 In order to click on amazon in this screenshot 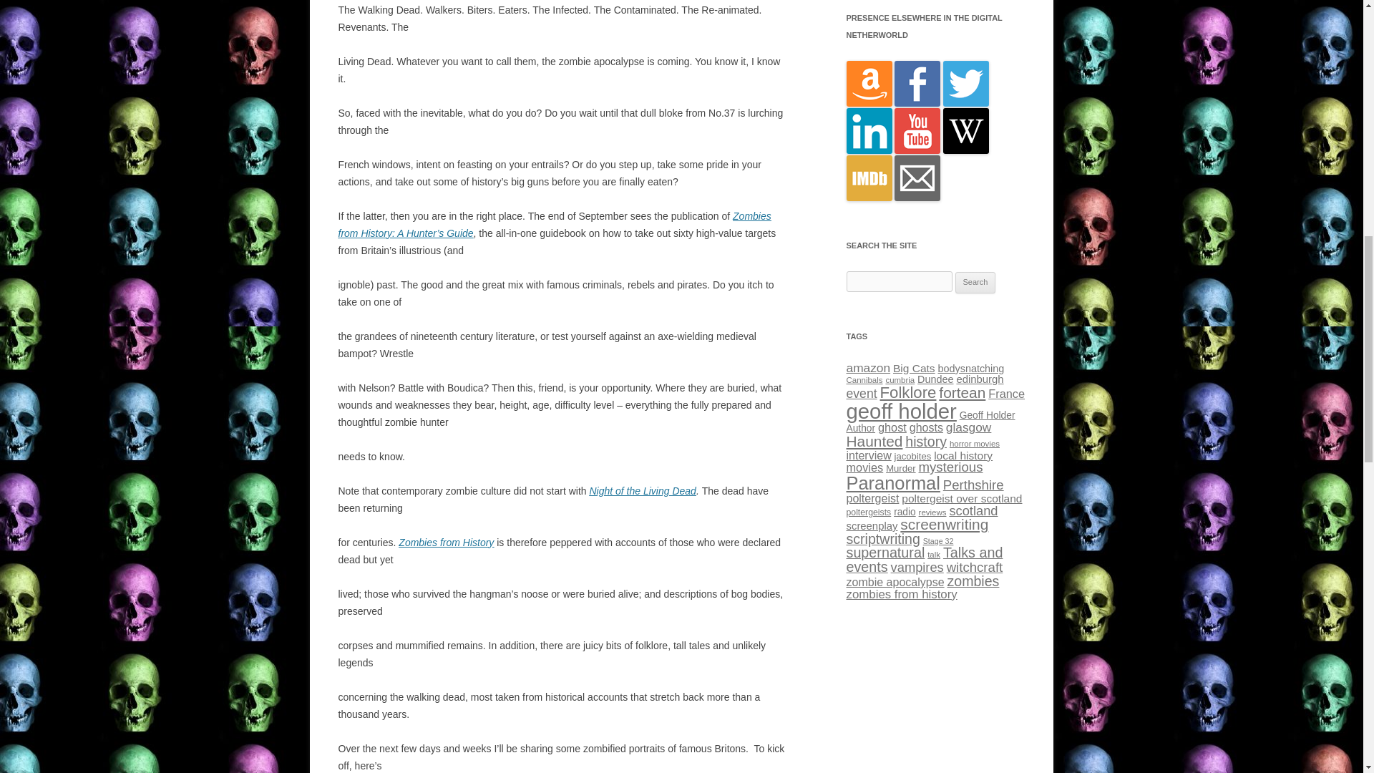, I will do `click(869, 103)`.